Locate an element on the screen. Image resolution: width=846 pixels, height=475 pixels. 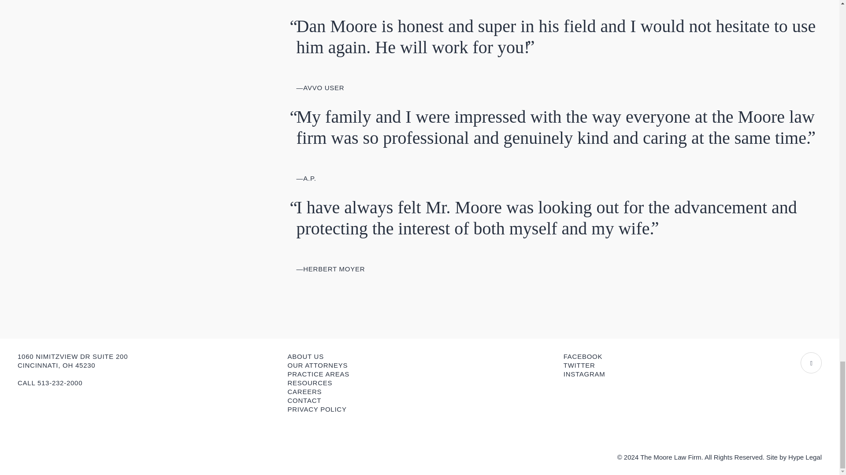
FACEBOOK is located at coordinates (583, 356).